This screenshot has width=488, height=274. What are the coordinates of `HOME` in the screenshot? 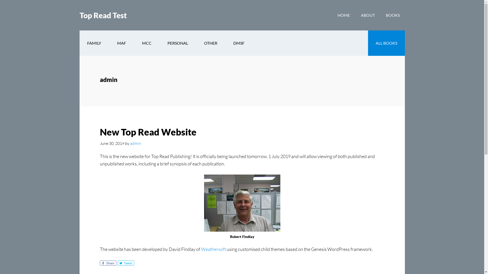 It's located at (344, 15).